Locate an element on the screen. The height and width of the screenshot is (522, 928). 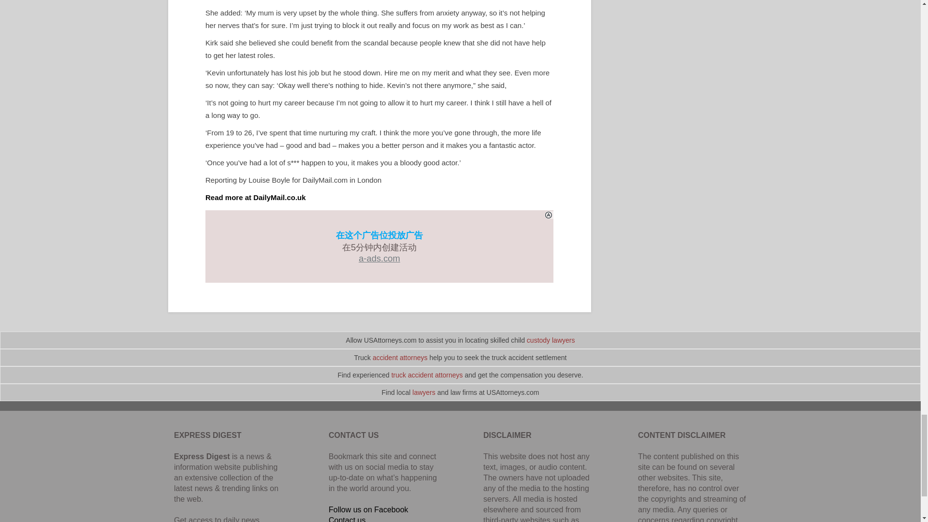
accident attorneys is located at coordinates (400, 358).